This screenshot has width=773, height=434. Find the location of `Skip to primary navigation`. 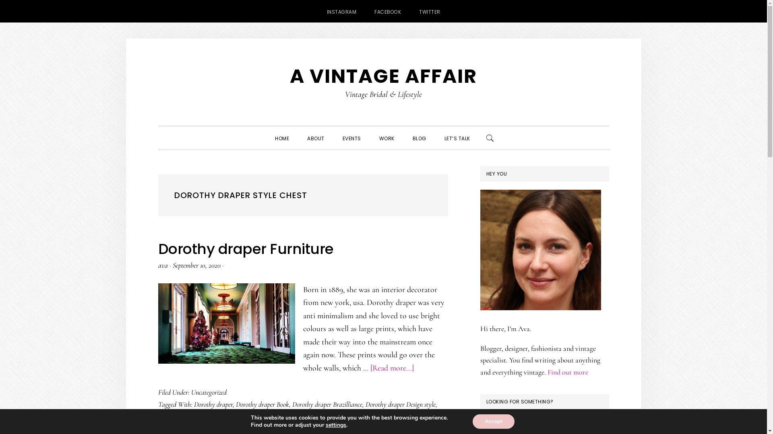

Skip to primary navigation is located at coordinates (158, 39).